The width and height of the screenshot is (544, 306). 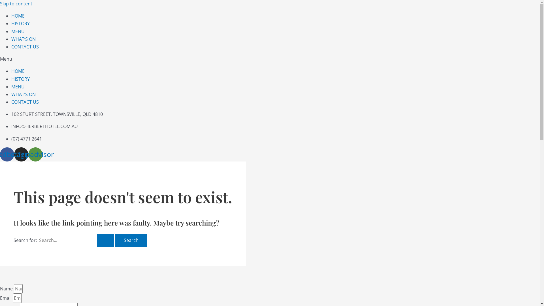 What do you see at coordinates (25, 47) in the screenshot?
I see `CONTACT US` at bounding box center [25, 47].